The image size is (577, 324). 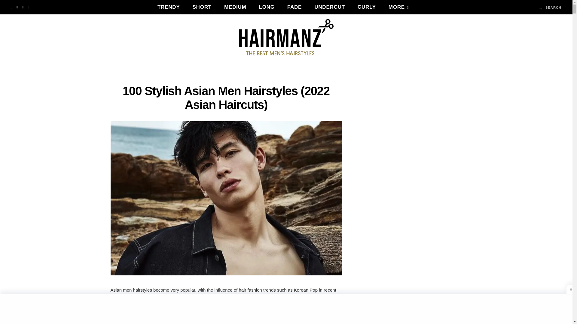 What do you see at coordinates (367, 7) in the screenshot?
I see `CURLY` at bounding box center [367, 7].